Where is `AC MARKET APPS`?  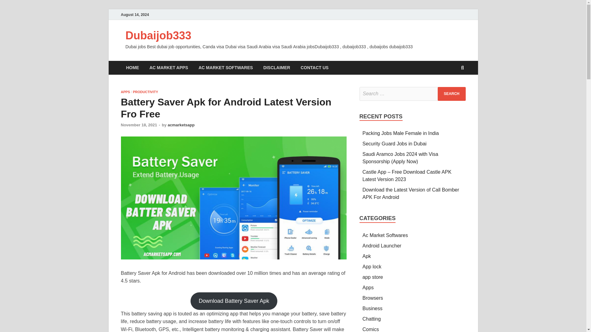
AC MARKET APPS is located at coordinates (169, 68).